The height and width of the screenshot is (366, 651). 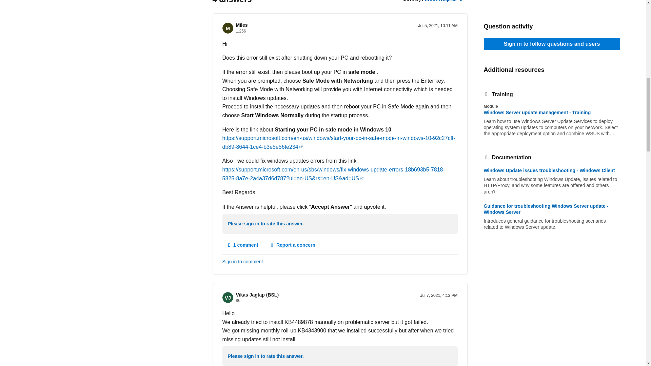 I want to click on Report a concern, so click(x=292, y=245).